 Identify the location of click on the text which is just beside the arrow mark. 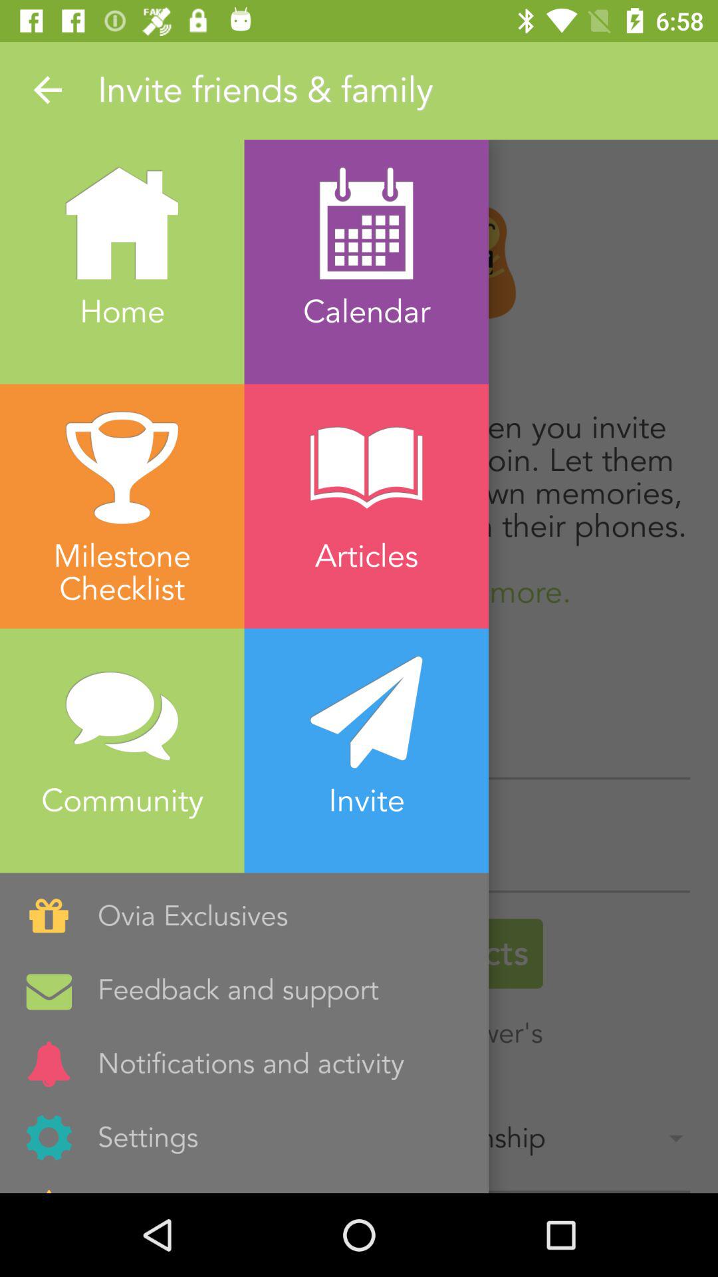
(408, 90).